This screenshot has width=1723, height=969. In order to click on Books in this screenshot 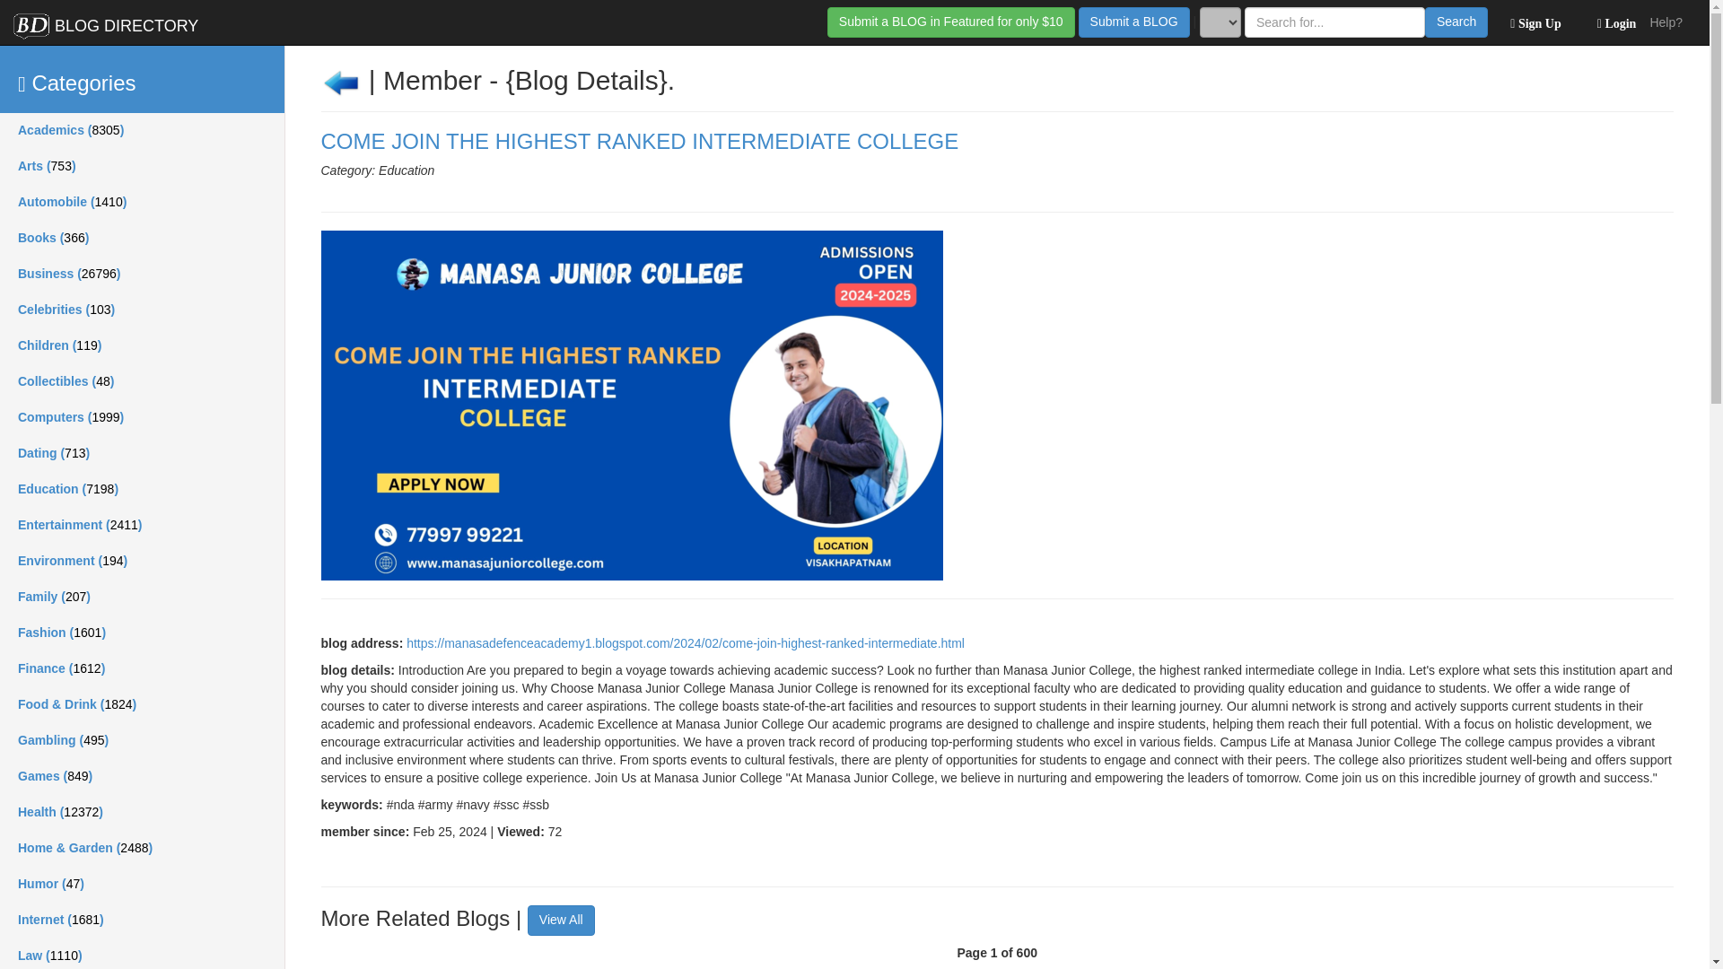, I will do `click(142, 239)`.